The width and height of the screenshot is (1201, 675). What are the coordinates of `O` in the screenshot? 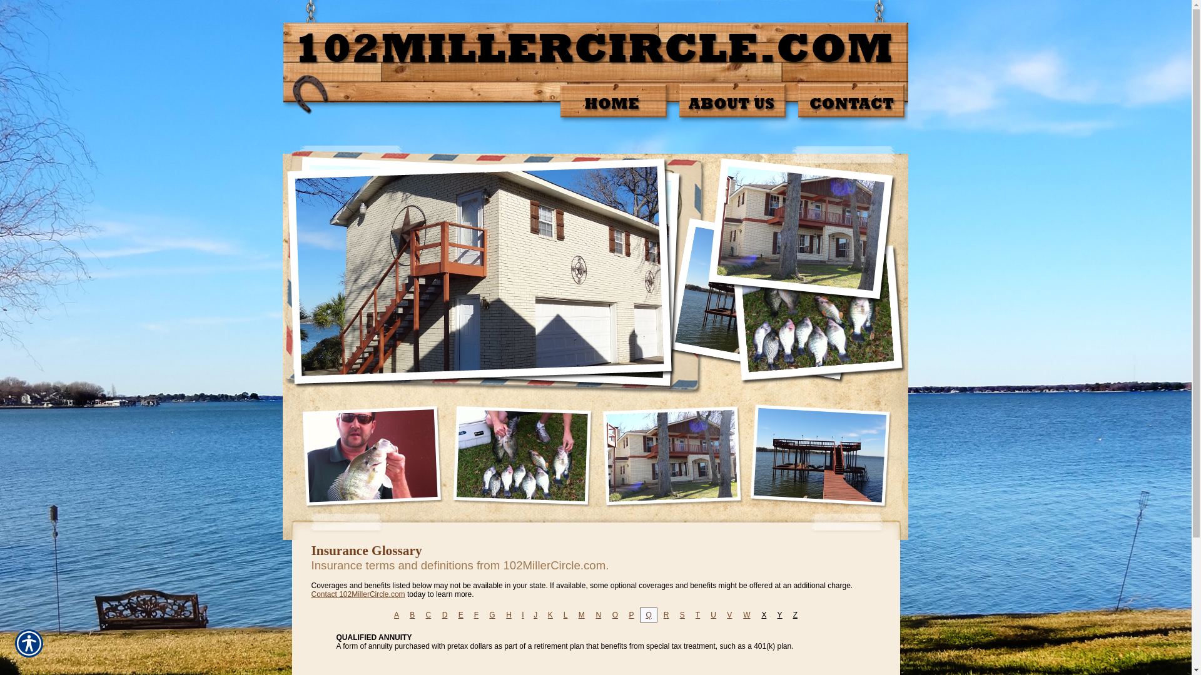 It's located at (615, 615).